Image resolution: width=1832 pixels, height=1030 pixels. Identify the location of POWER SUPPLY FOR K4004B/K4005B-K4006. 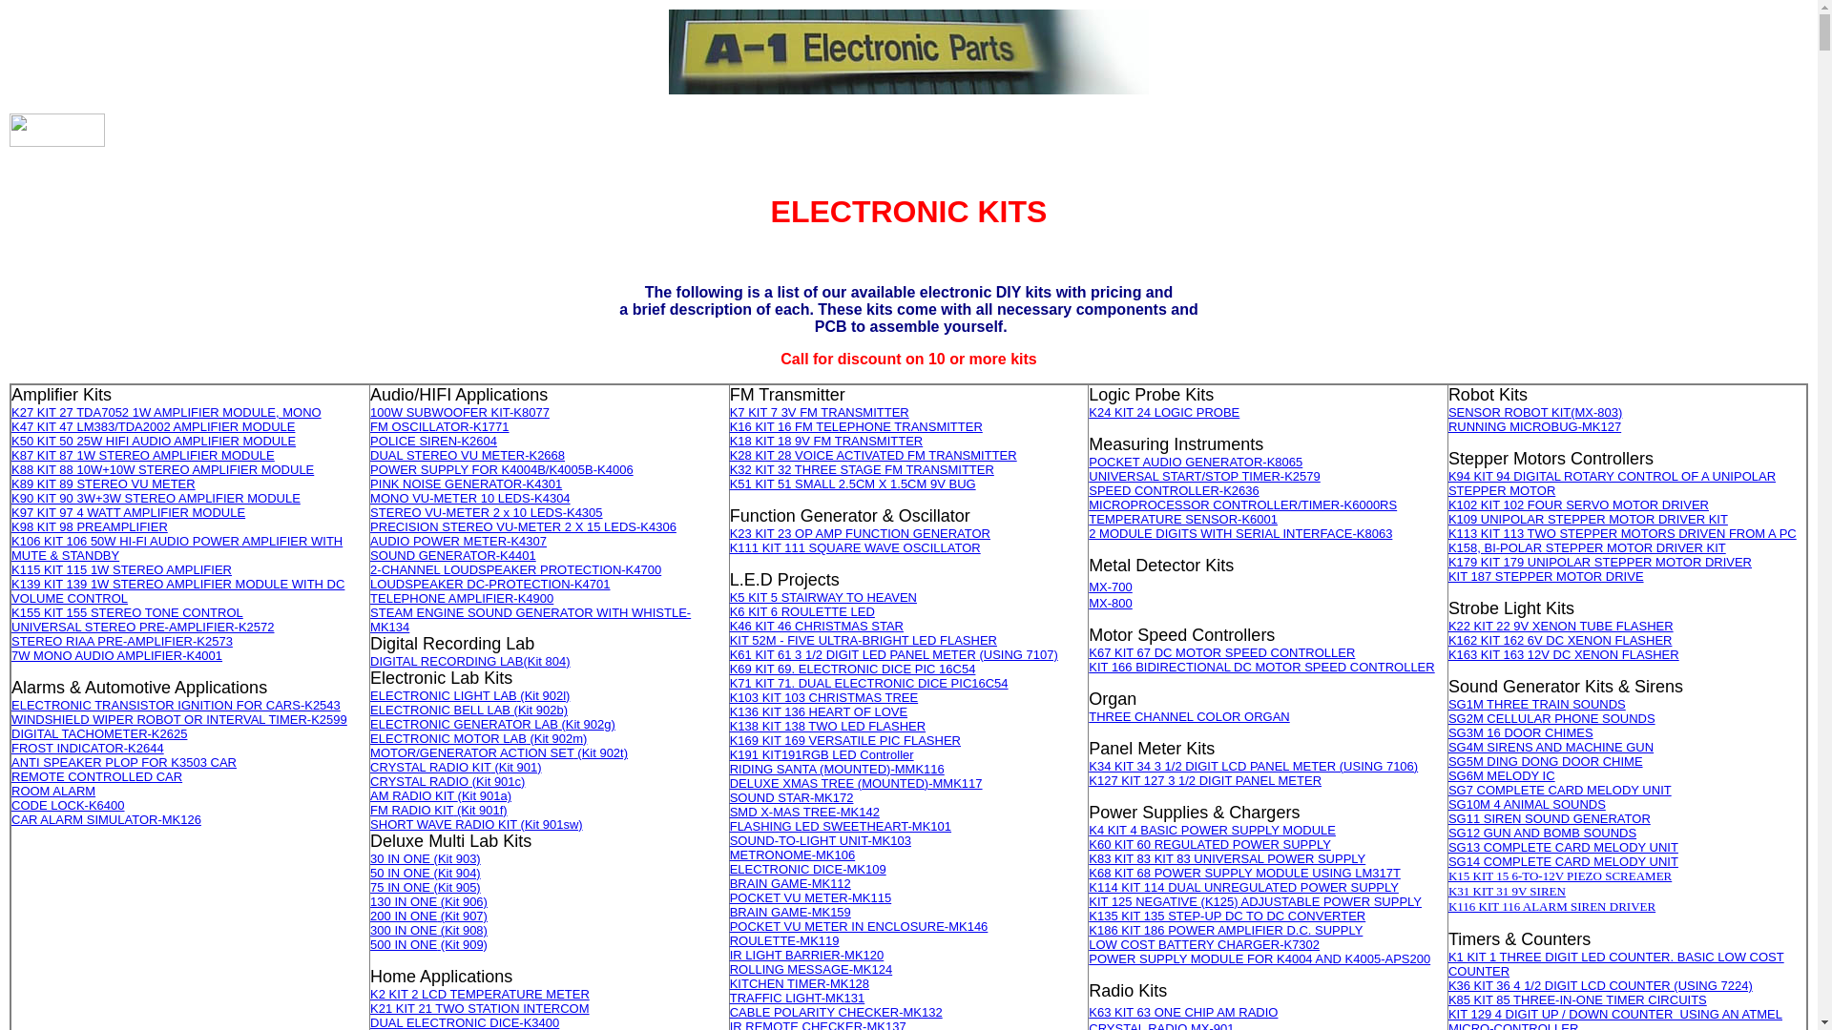
(502, 469).